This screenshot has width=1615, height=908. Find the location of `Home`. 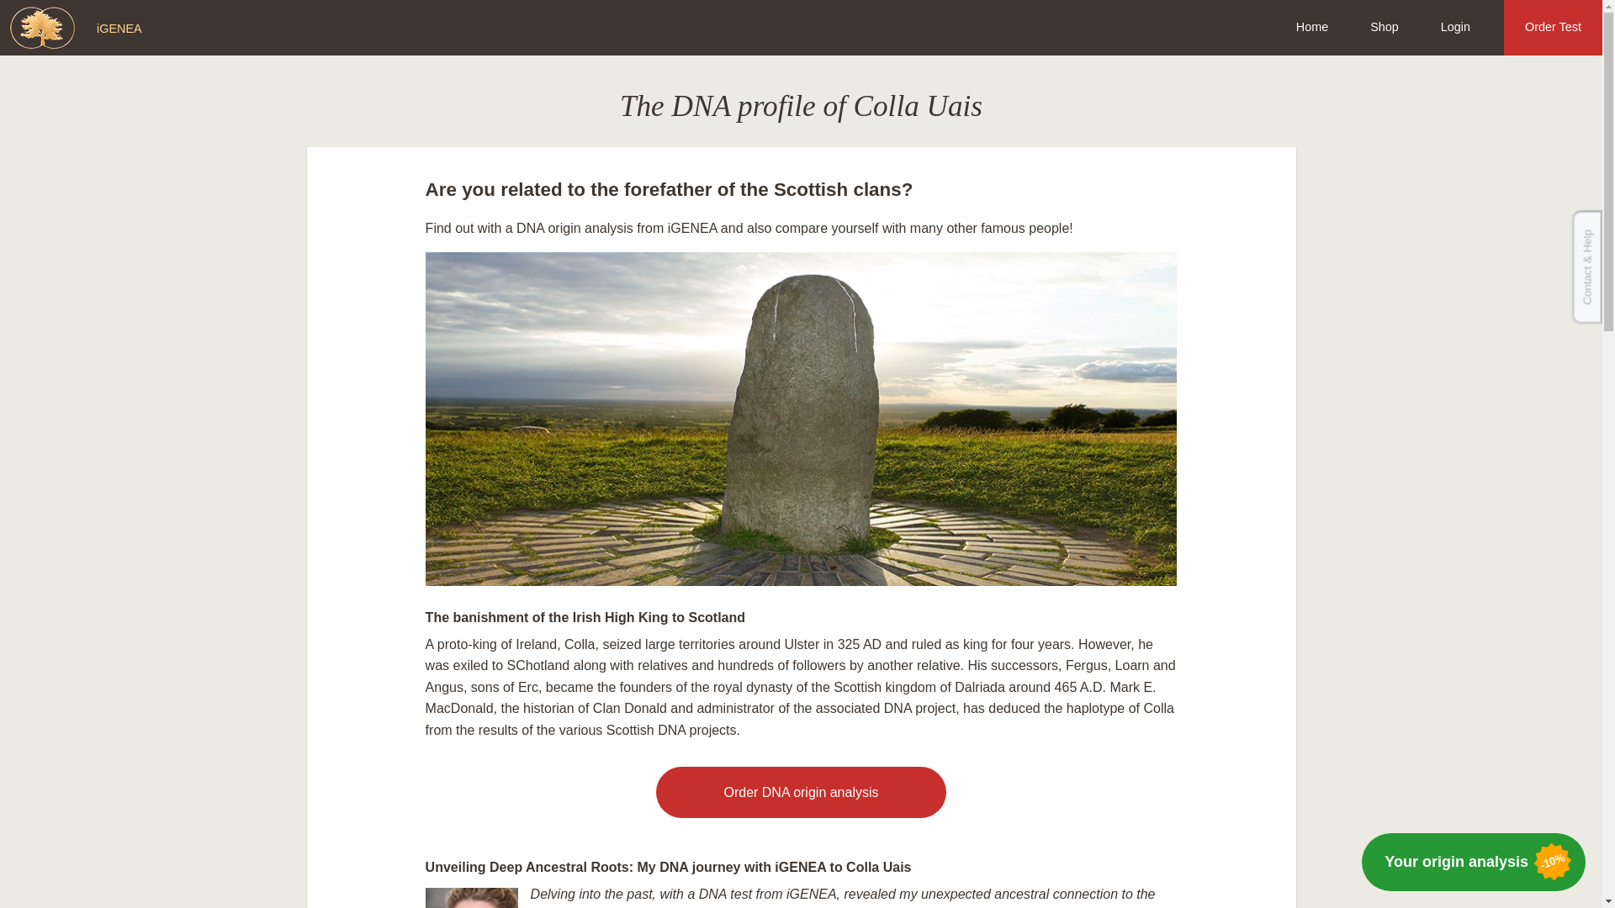

Home is located at coordinates (1312, 27).